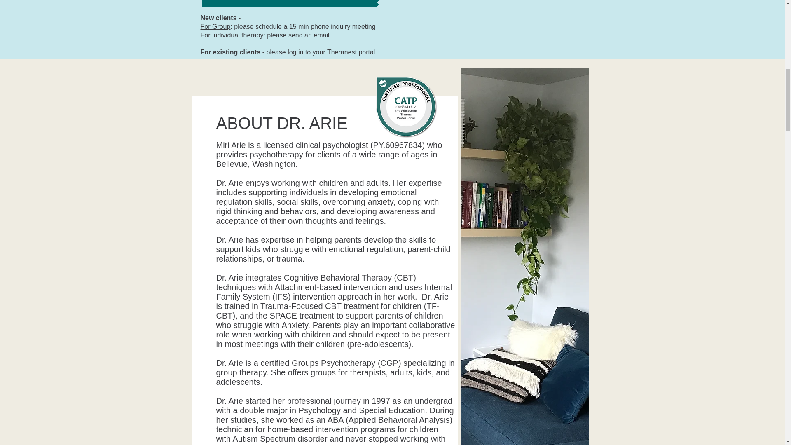 This screenshot has height=445, width=791. Describe the element at coordinates (406, 105) in the screenshot. I see `vkyqlicx8kya5vkibcvbuw.png` at that location.